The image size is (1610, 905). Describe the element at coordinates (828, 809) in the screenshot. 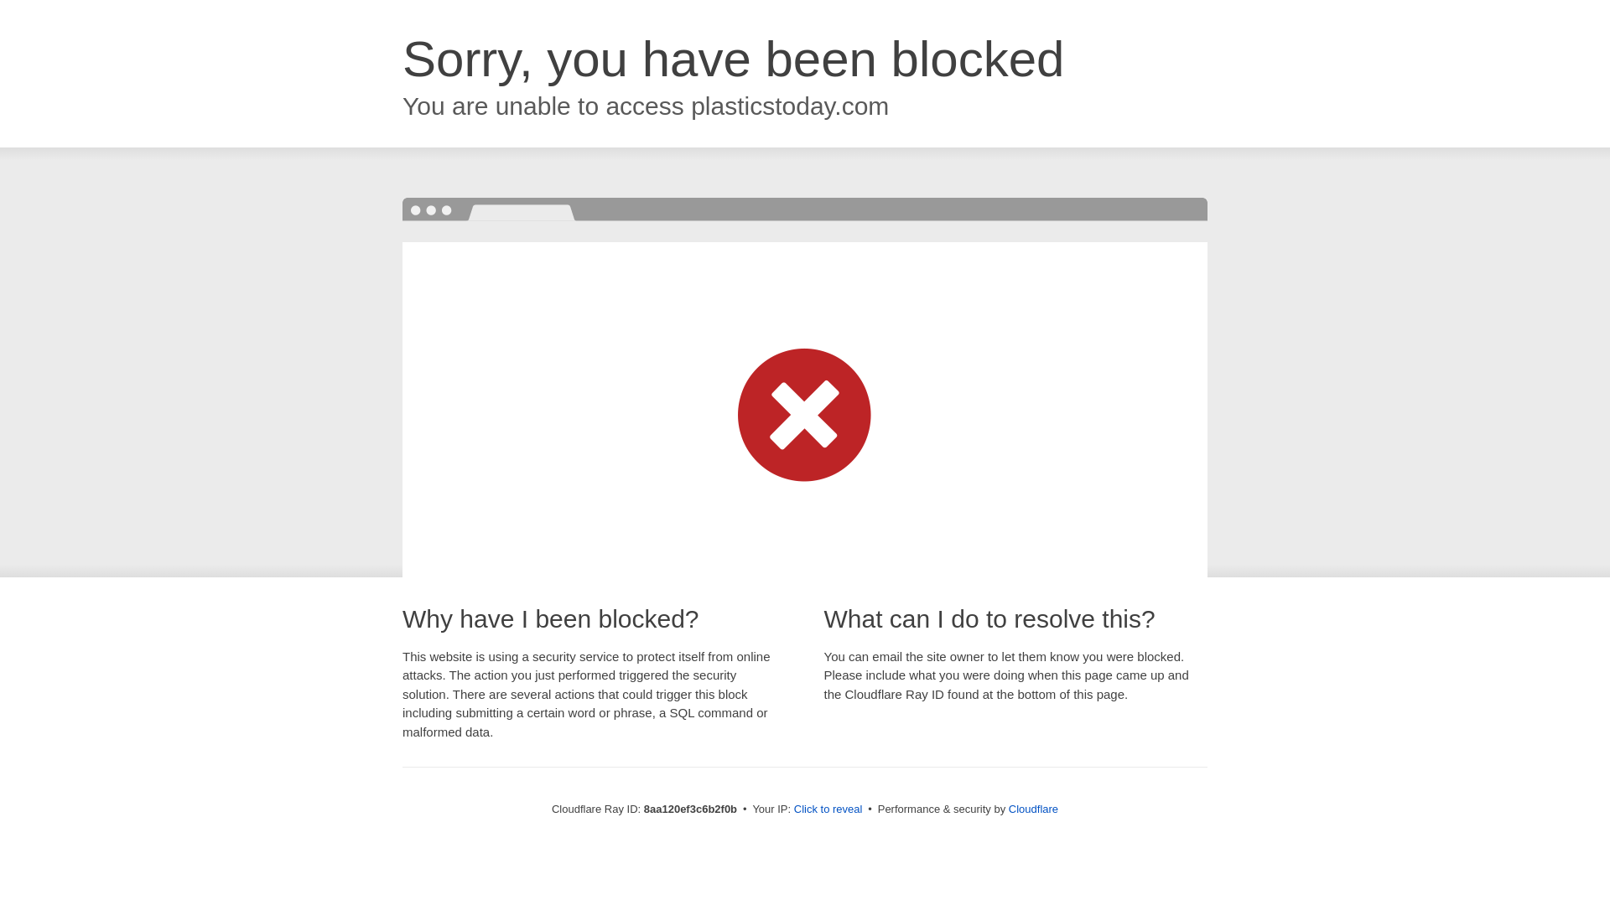

I see `Click to reveal` at that location.